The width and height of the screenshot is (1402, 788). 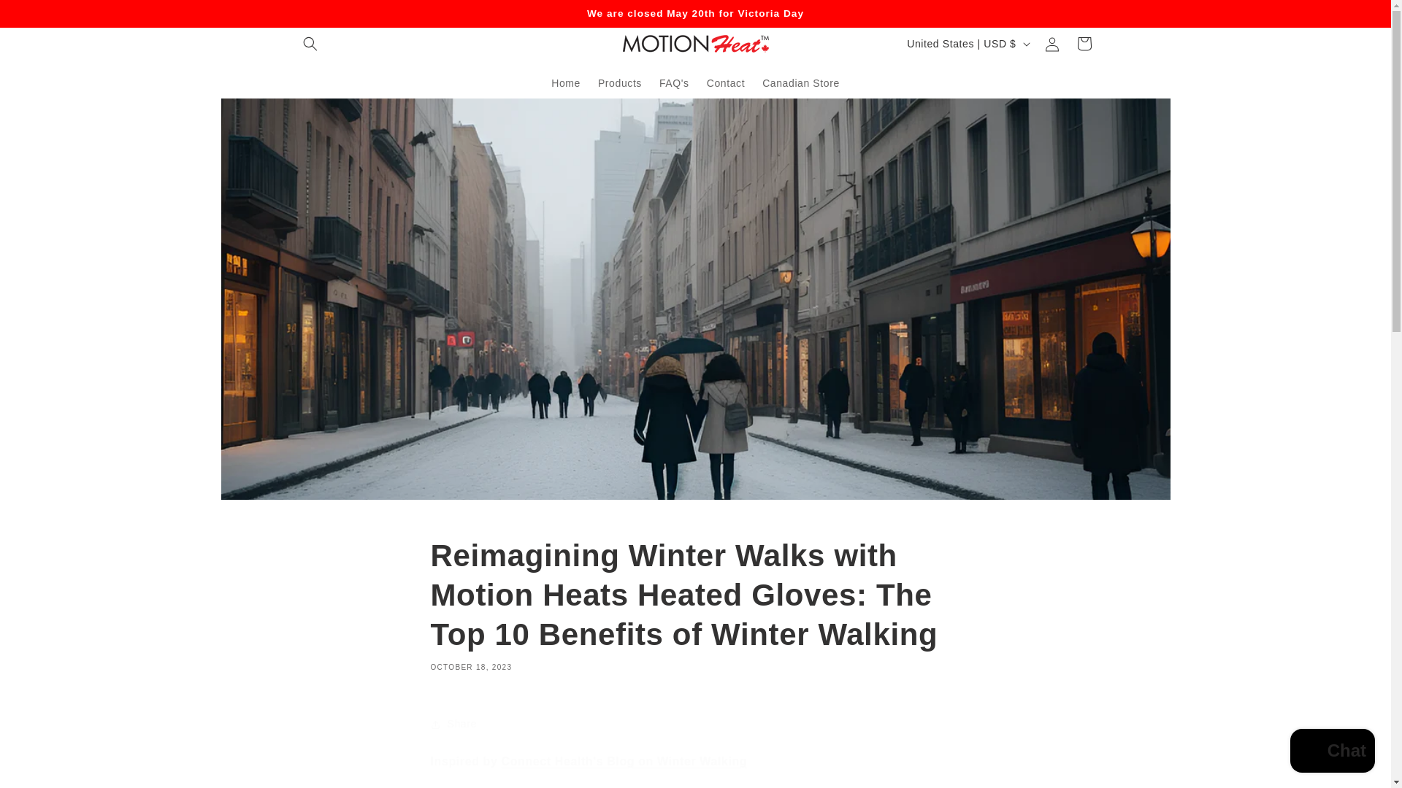 I want to click on Shopify online store chat, so click(x=1332, y=752).